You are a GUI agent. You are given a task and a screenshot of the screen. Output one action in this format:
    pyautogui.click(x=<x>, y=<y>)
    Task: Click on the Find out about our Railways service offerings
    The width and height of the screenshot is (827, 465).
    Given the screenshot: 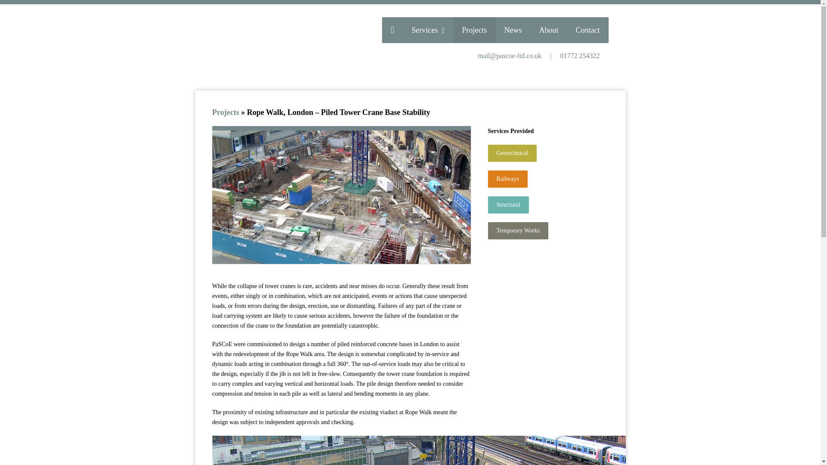 What is the action you would take?
    pyautogui.click(x=507, y=179)
    